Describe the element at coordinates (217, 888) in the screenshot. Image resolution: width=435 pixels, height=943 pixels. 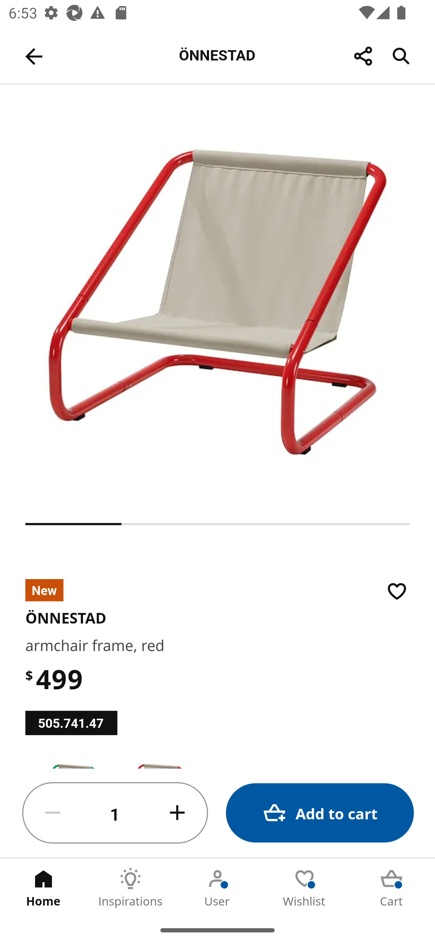
I see `User
Tab 3 of 5` at that location.